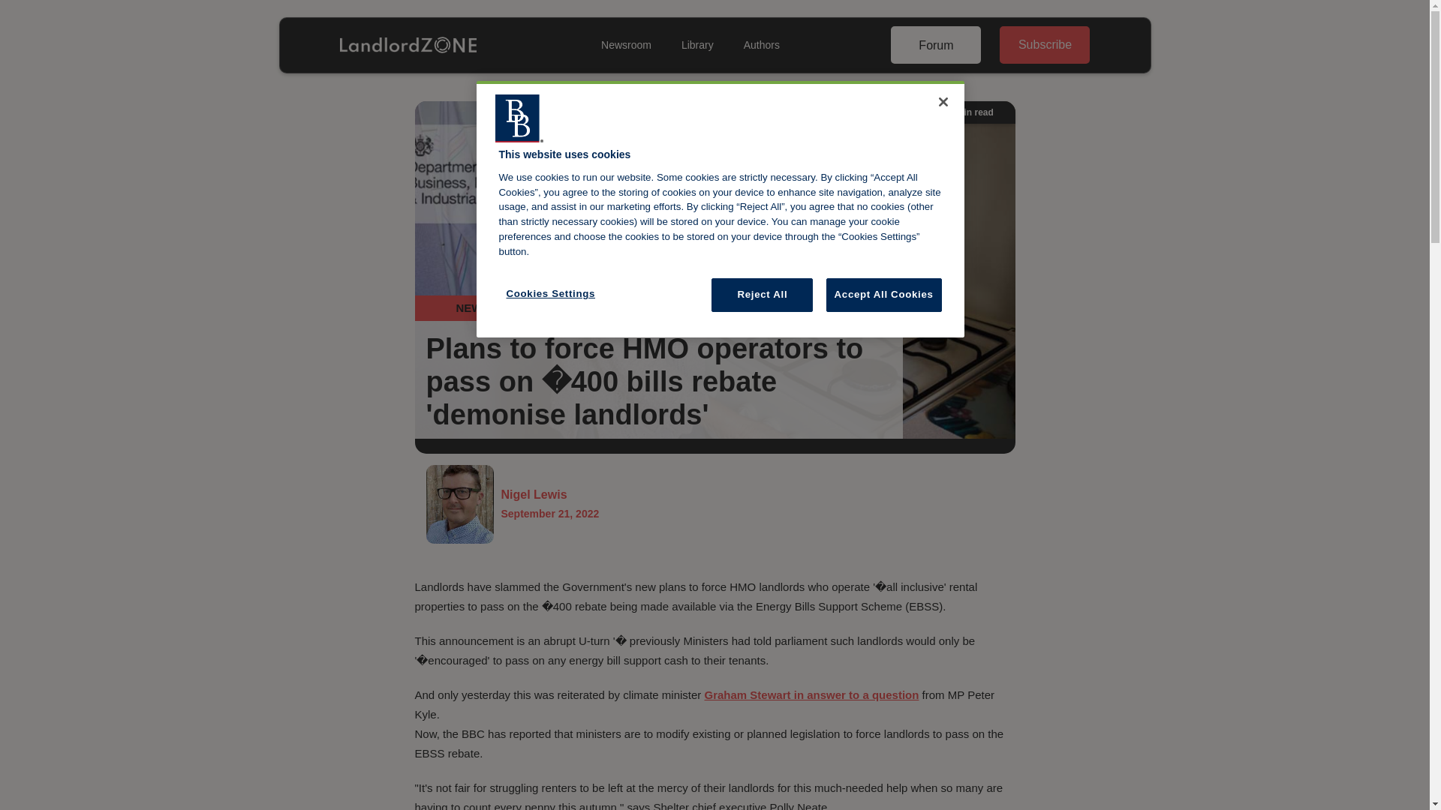 Image resolution: width=1441 pixels, height=810 pixels. I want to click on Authors, so click(761, 45).